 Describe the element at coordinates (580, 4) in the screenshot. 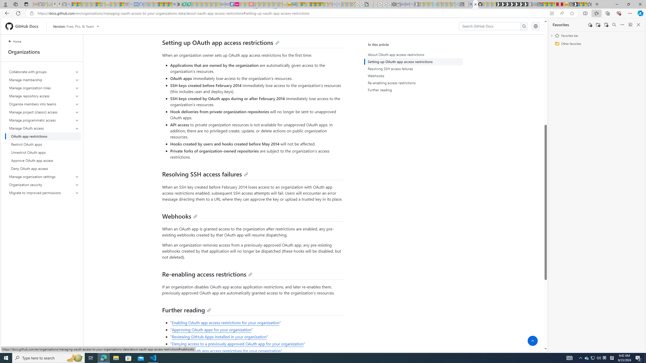

I see `Wildlife - MSN` at that location.